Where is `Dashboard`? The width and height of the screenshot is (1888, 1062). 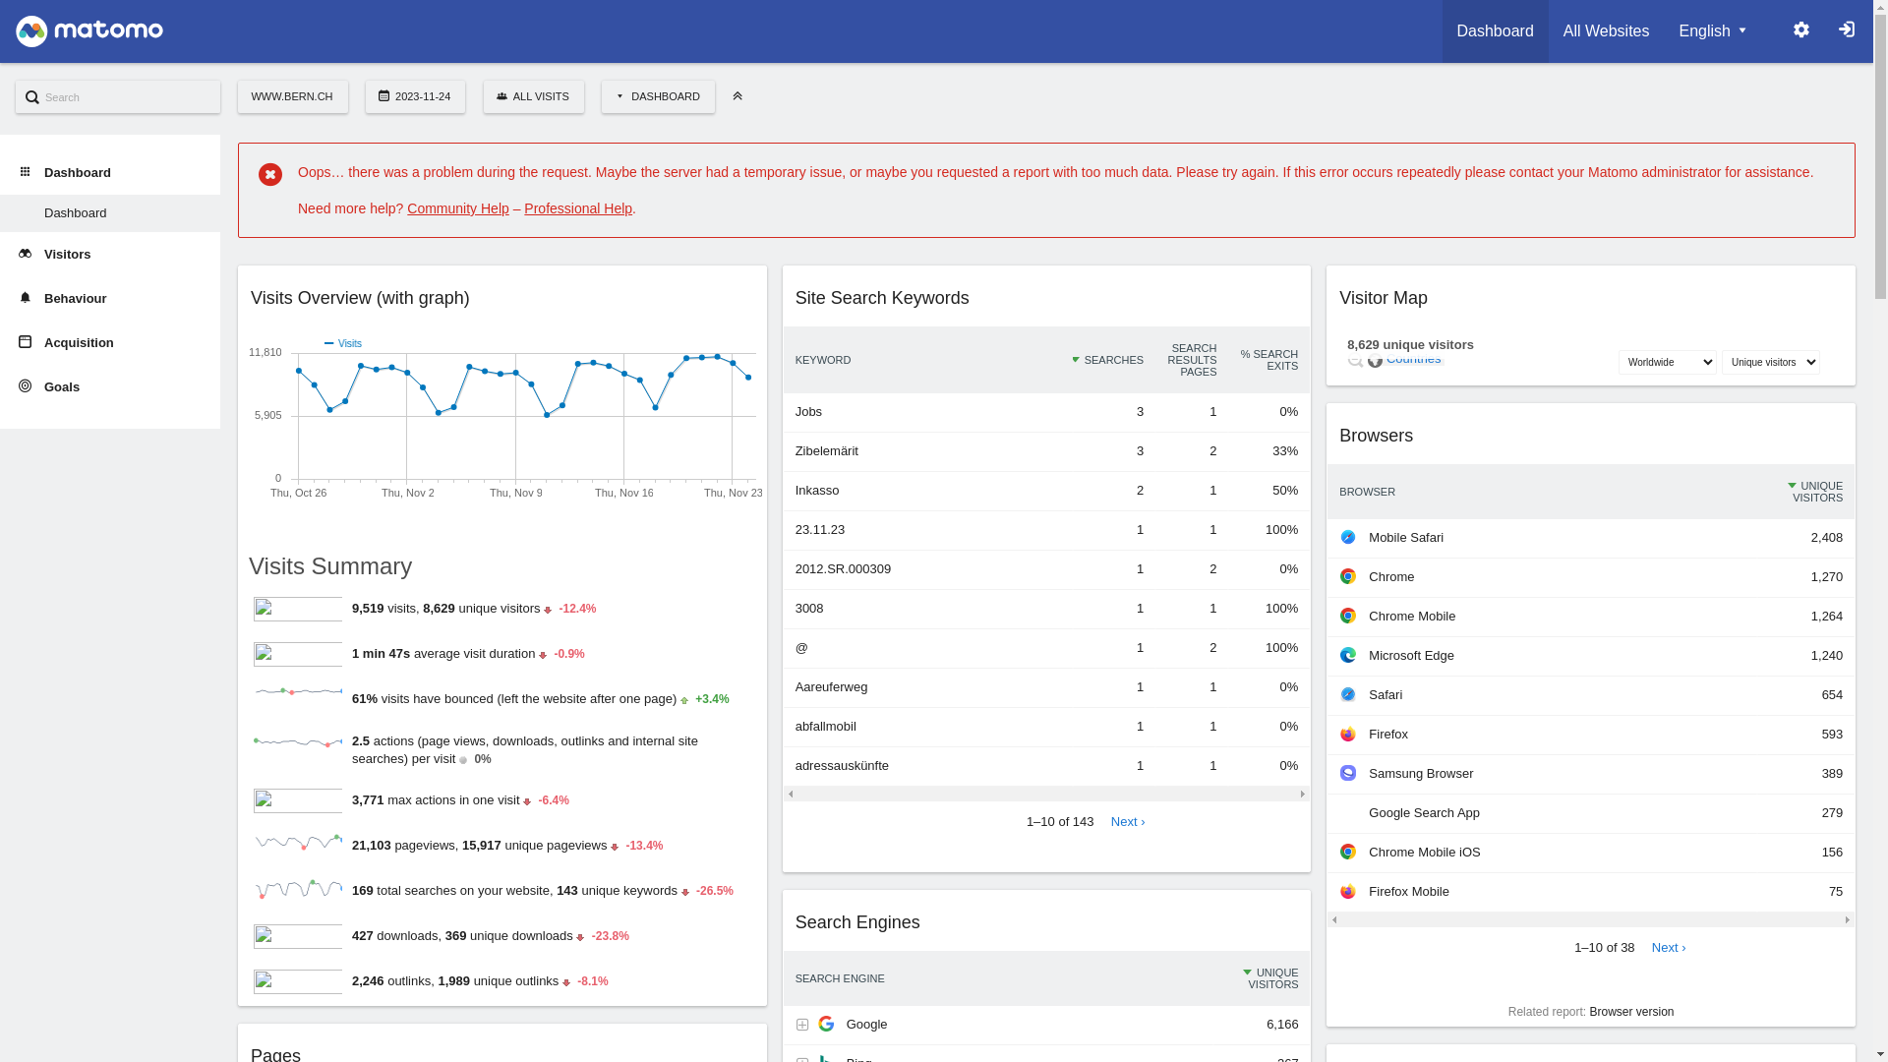
Dashboard is located at coordinates (110, 213).